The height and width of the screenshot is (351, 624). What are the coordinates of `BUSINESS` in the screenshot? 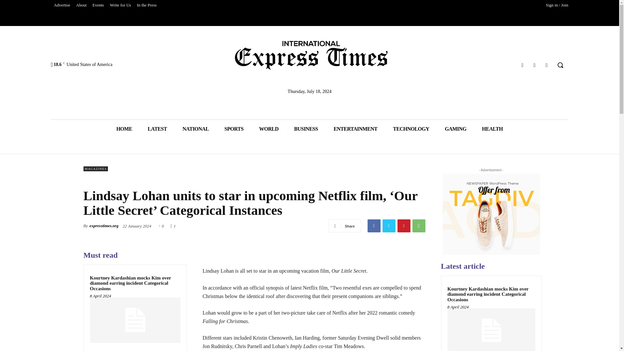 It's located at (306, 129).